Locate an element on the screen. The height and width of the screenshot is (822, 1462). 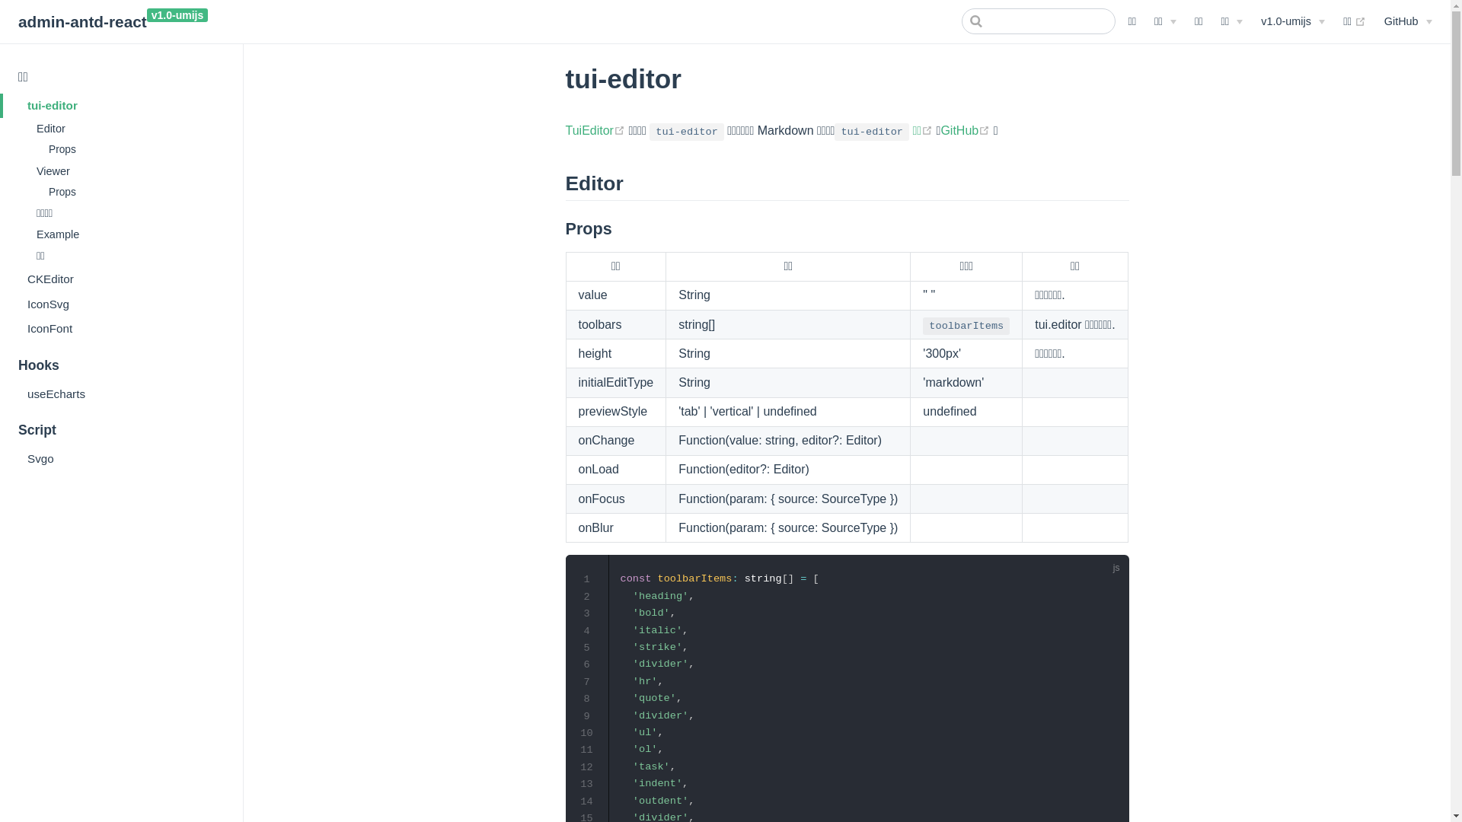
TuiEditor
(opens new window) is located at coordinates (597, 131).